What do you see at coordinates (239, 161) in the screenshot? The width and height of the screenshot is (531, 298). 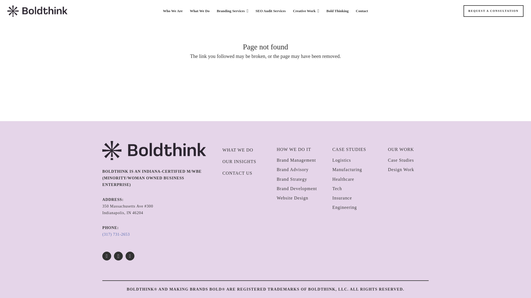 I see `OUR INSIGHTS` at bounding box center [239, 161].